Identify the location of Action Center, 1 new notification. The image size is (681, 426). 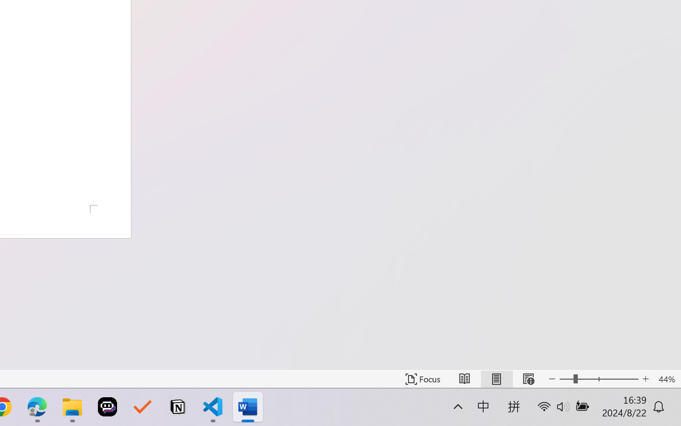
(665, 414).